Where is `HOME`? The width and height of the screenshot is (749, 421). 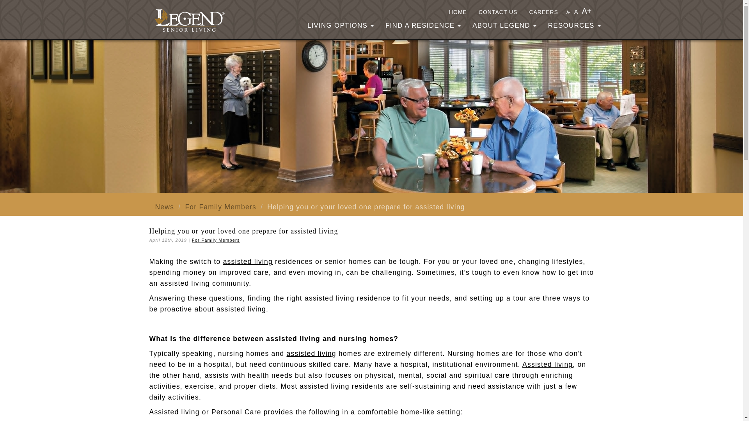
HOME is located at coordinates (458, 11).